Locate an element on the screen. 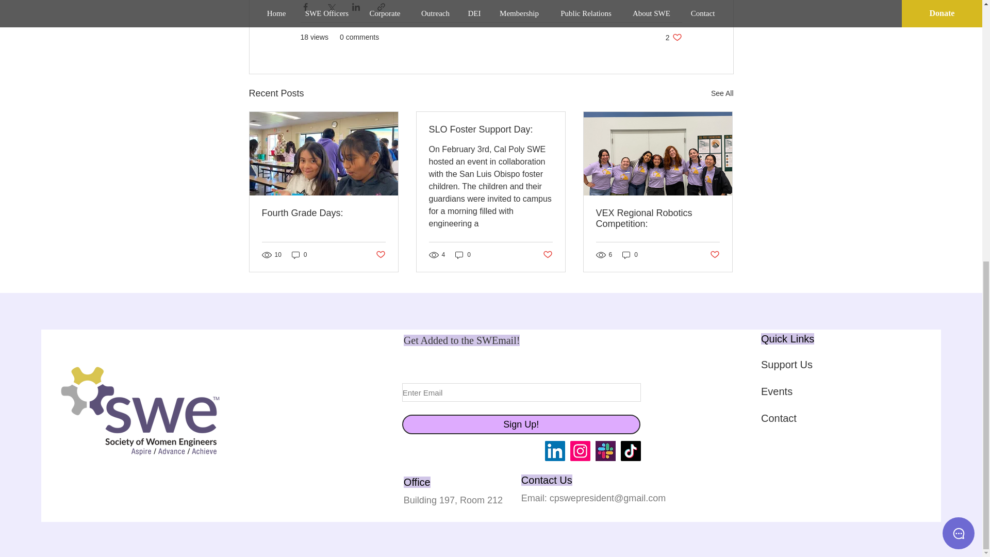 The width and height of the screenshot is (990, 557). Post not marked as liked is located at coordinates (379, 255).